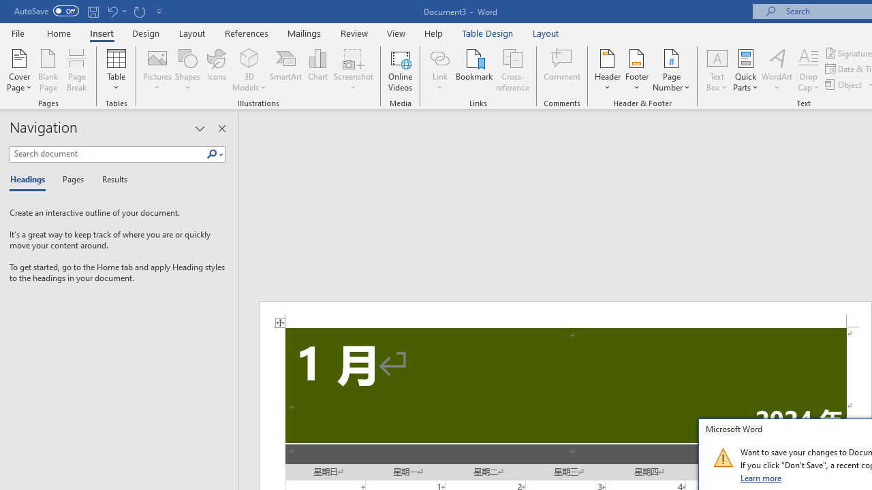 Image resolution: width=872 pixels, height=490 pixels. What do you see at coordinates (636, 69) in the screenshot?
I see `Footer` at bounding box center [636, 69].